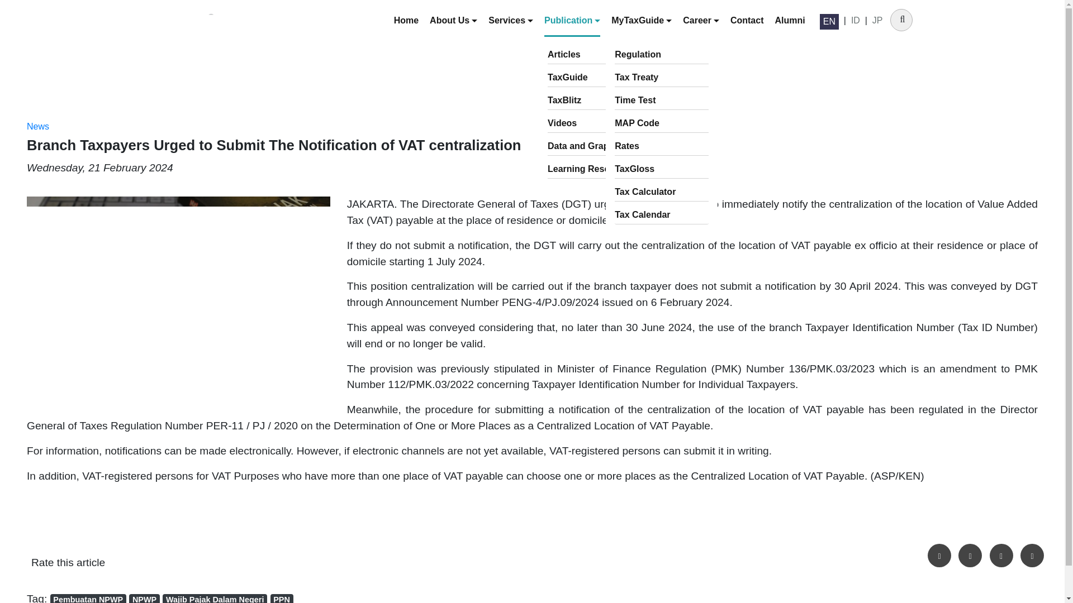  I want to click on MAP Code, so click(662, 123).